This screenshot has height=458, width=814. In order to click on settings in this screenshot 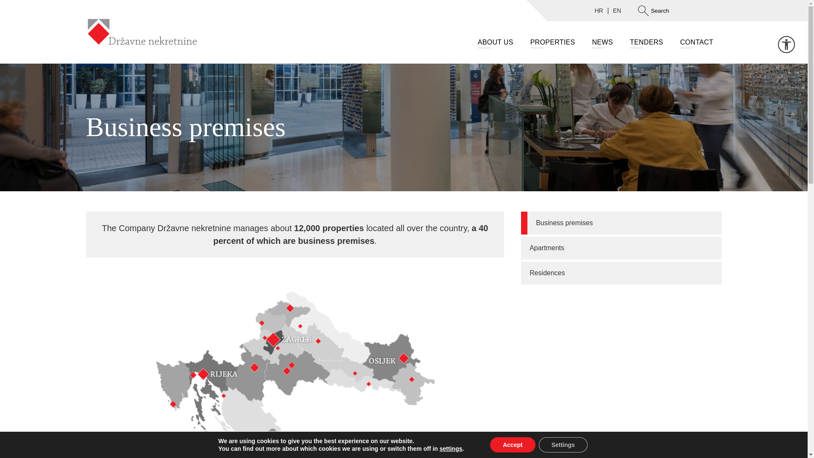, I will do `click(451, 449)`.